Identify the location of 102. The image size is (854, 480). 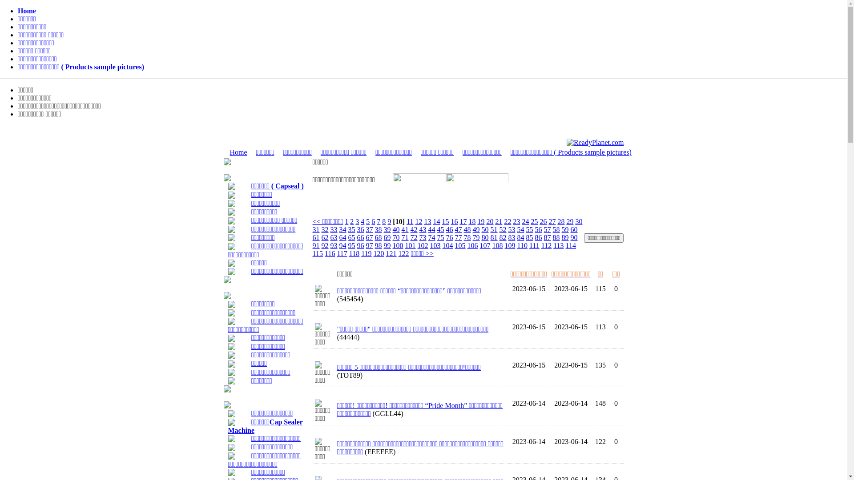
(423, 245).